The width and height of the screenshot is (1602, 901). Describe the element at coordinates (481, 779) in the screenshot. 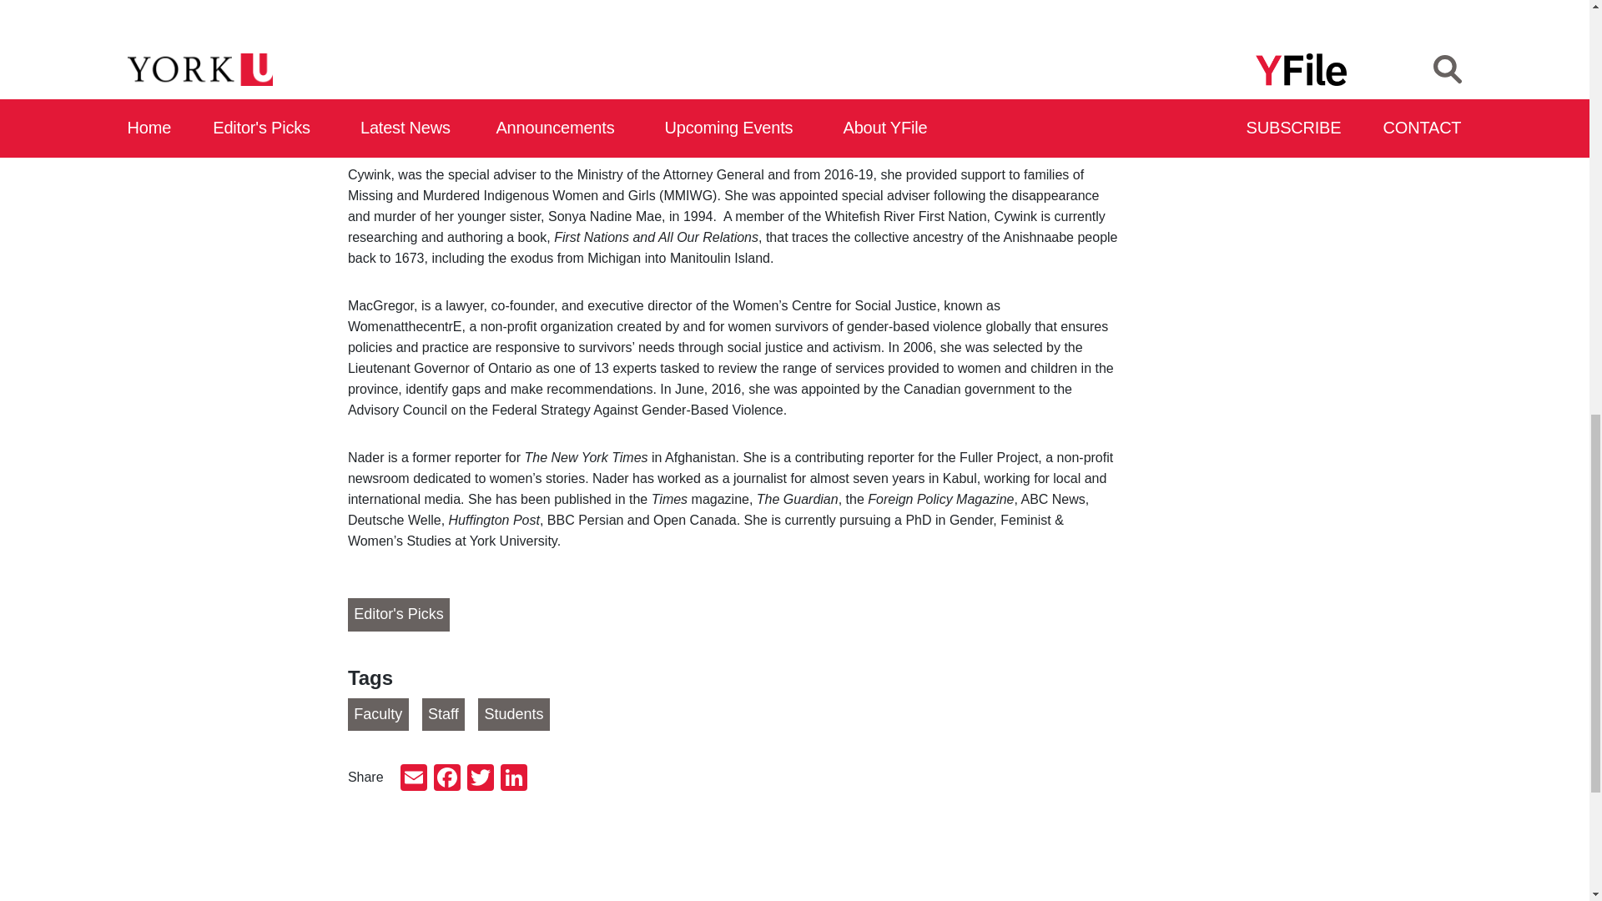

I see `Twitter` at that location.